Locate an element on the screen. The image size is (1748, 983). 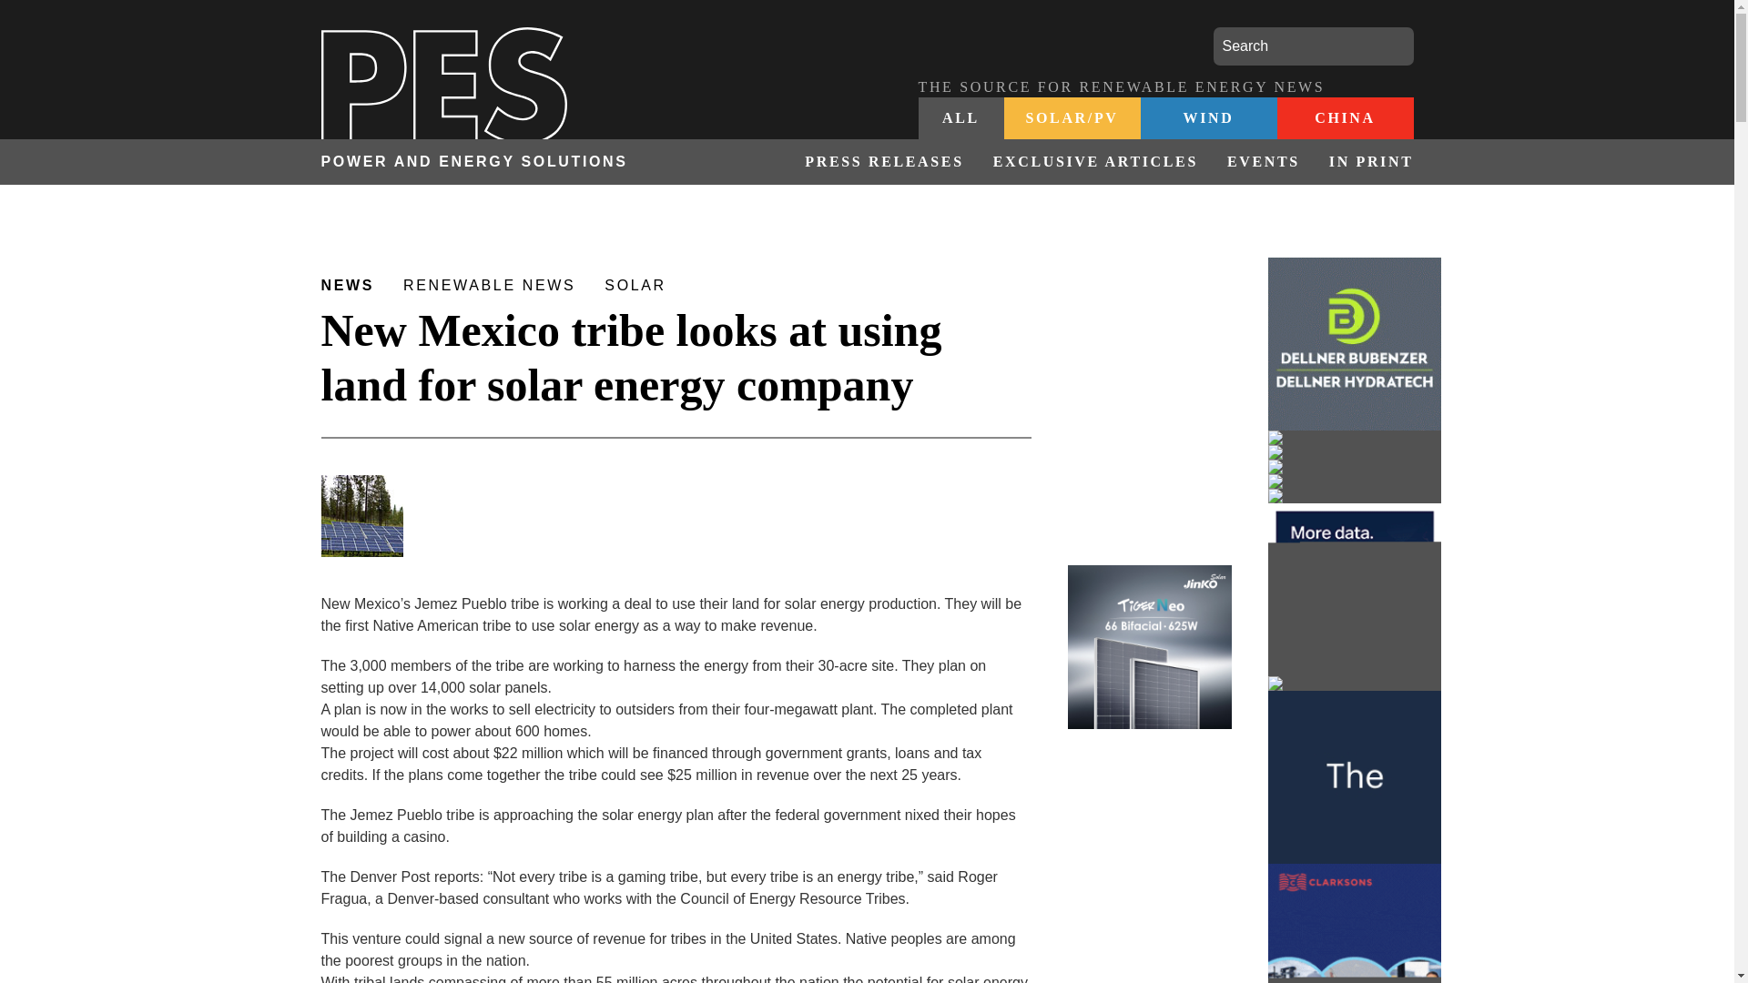
IN PRINT is located at coordinates (1364, 162).